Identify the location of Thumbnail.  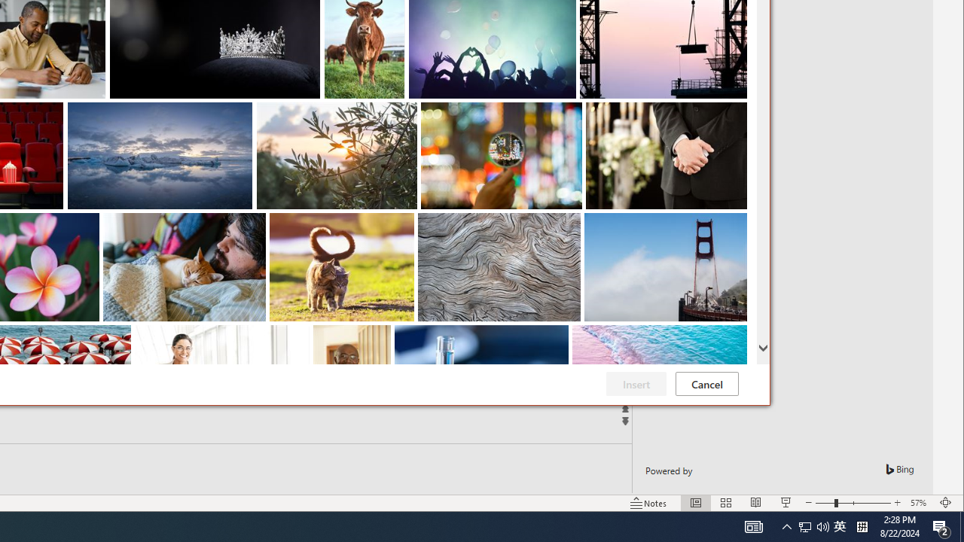
(736, 336).